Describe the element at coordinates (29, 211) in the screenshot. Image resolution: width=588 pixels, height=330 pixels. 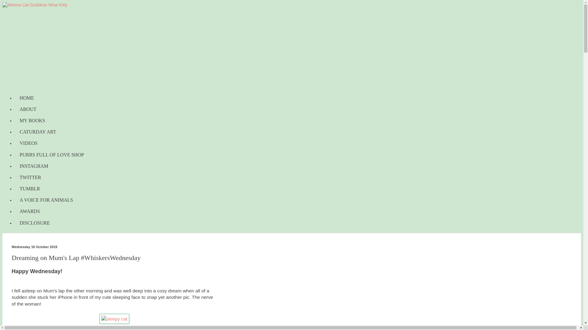
I see `AWARDS` at that location.